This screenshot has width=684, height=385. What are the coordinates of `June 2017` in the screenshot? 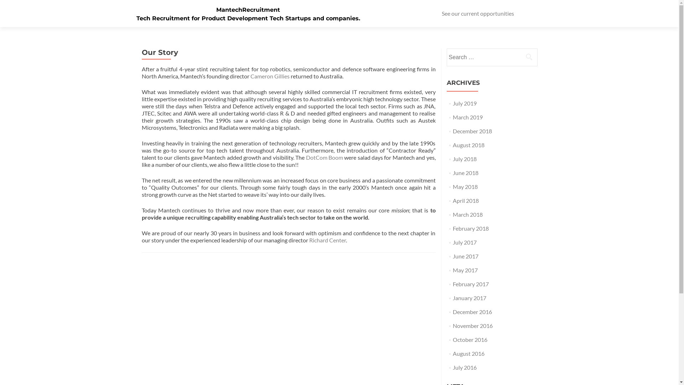 It's located at (466, 256).